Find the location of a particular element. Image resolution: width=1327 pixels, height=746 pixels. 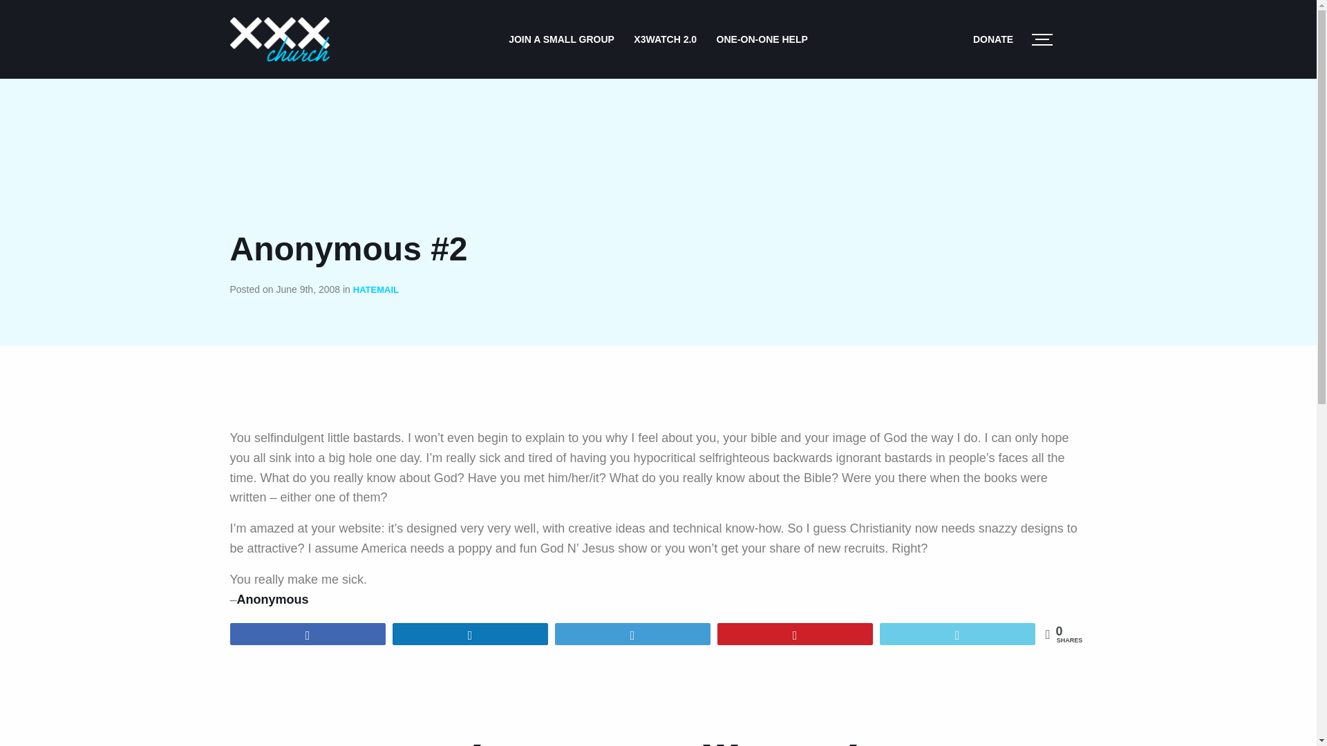

JOIN A SMALL GROUP is located at coordinates (561, 39).